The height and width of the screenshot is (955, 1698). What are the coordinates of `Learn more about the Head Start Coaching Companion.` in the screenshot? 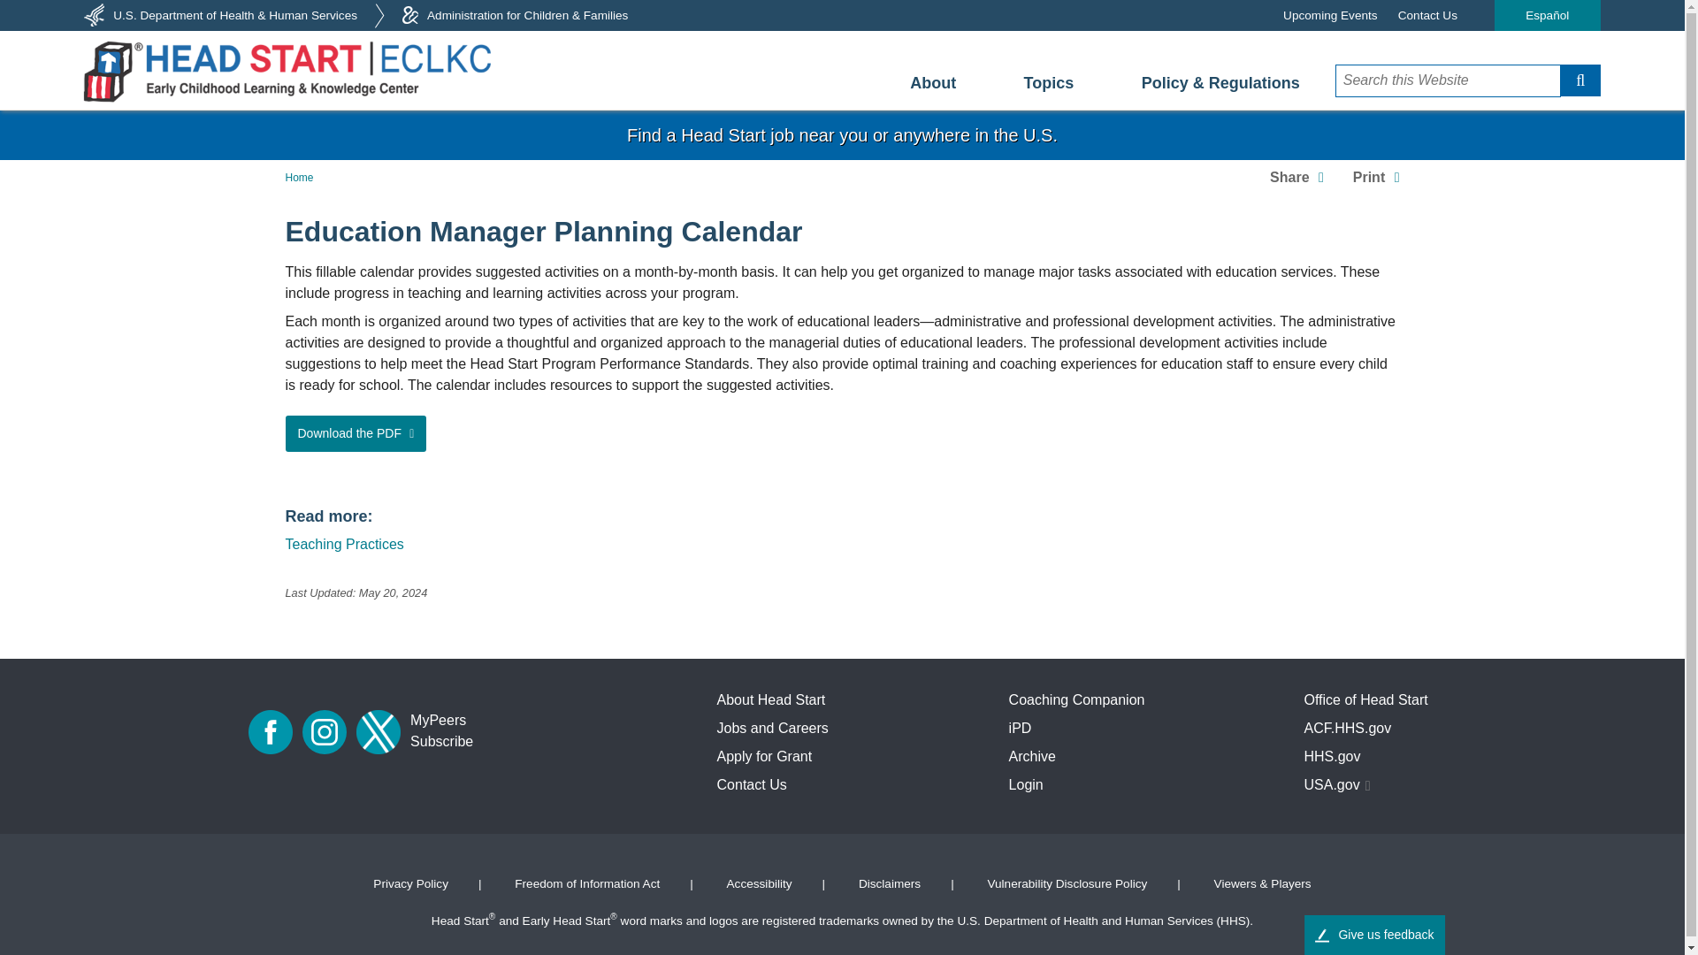 It's located at (1076, 700).